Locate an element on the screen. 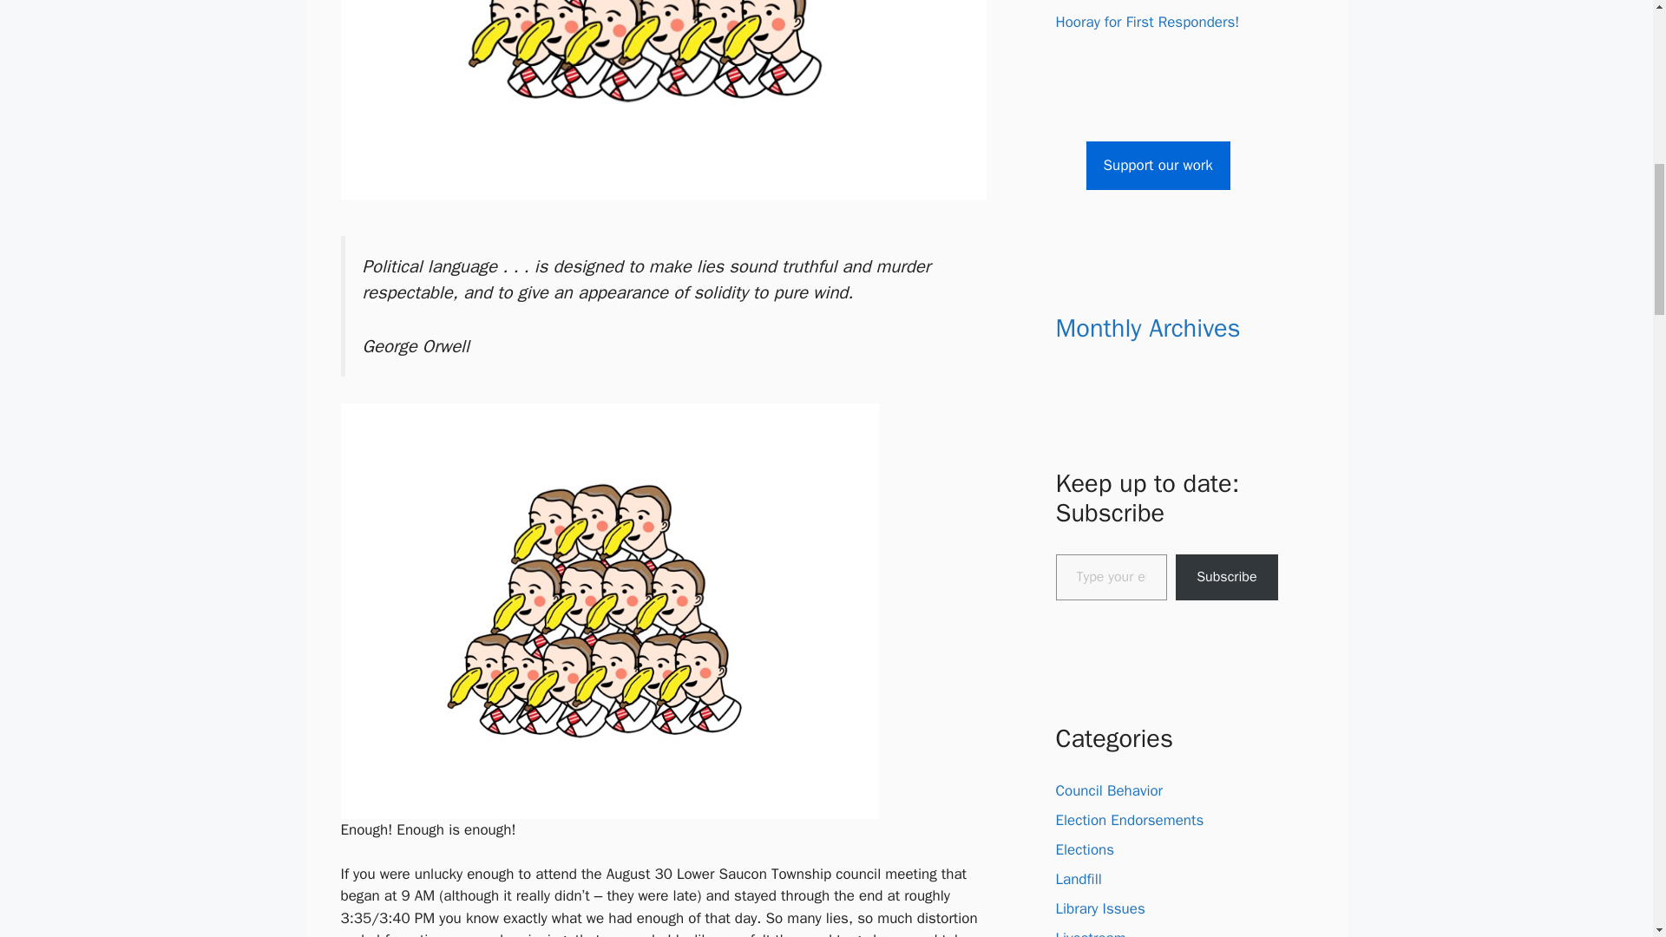 The image size is (1666, 937). Subscribe is located at coordinates (1227, 578).